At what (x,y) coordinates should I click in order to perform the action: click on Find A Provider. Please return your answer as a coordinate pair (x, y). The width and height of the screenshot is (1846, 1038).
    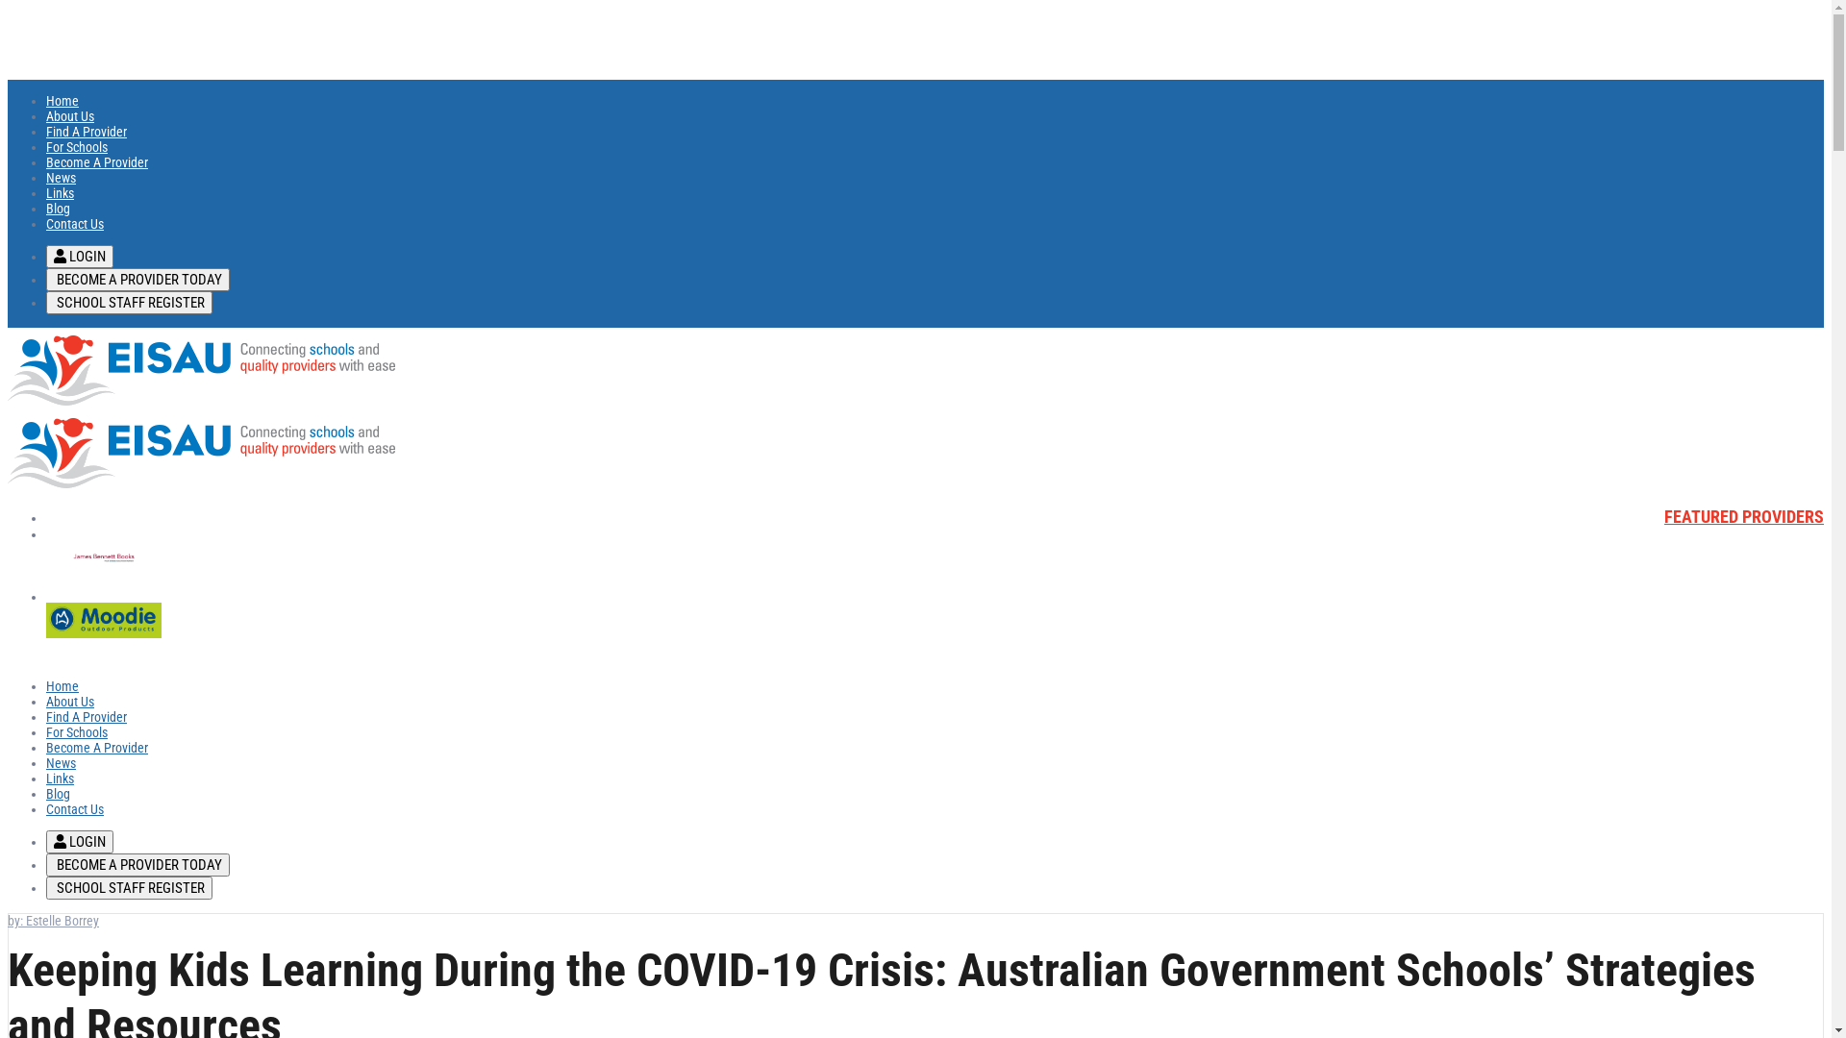
    Looking at the image, I should click on (87, 132).